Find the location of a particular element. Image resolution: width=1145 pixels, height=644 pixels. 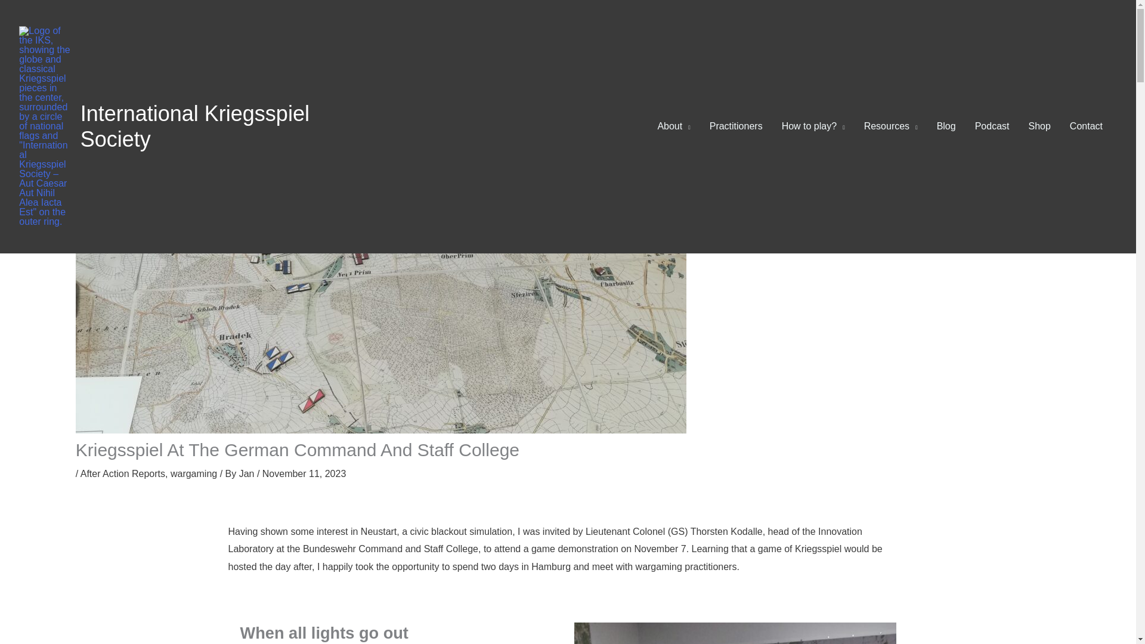

Blog is located at coordinates (946, 126).